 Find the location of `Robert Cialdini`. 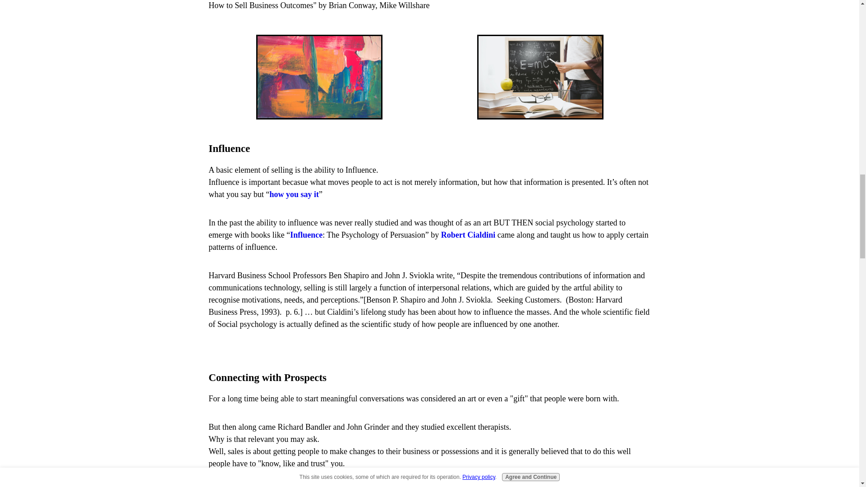

Robert Cialdini is located at coordinates (468, 234).